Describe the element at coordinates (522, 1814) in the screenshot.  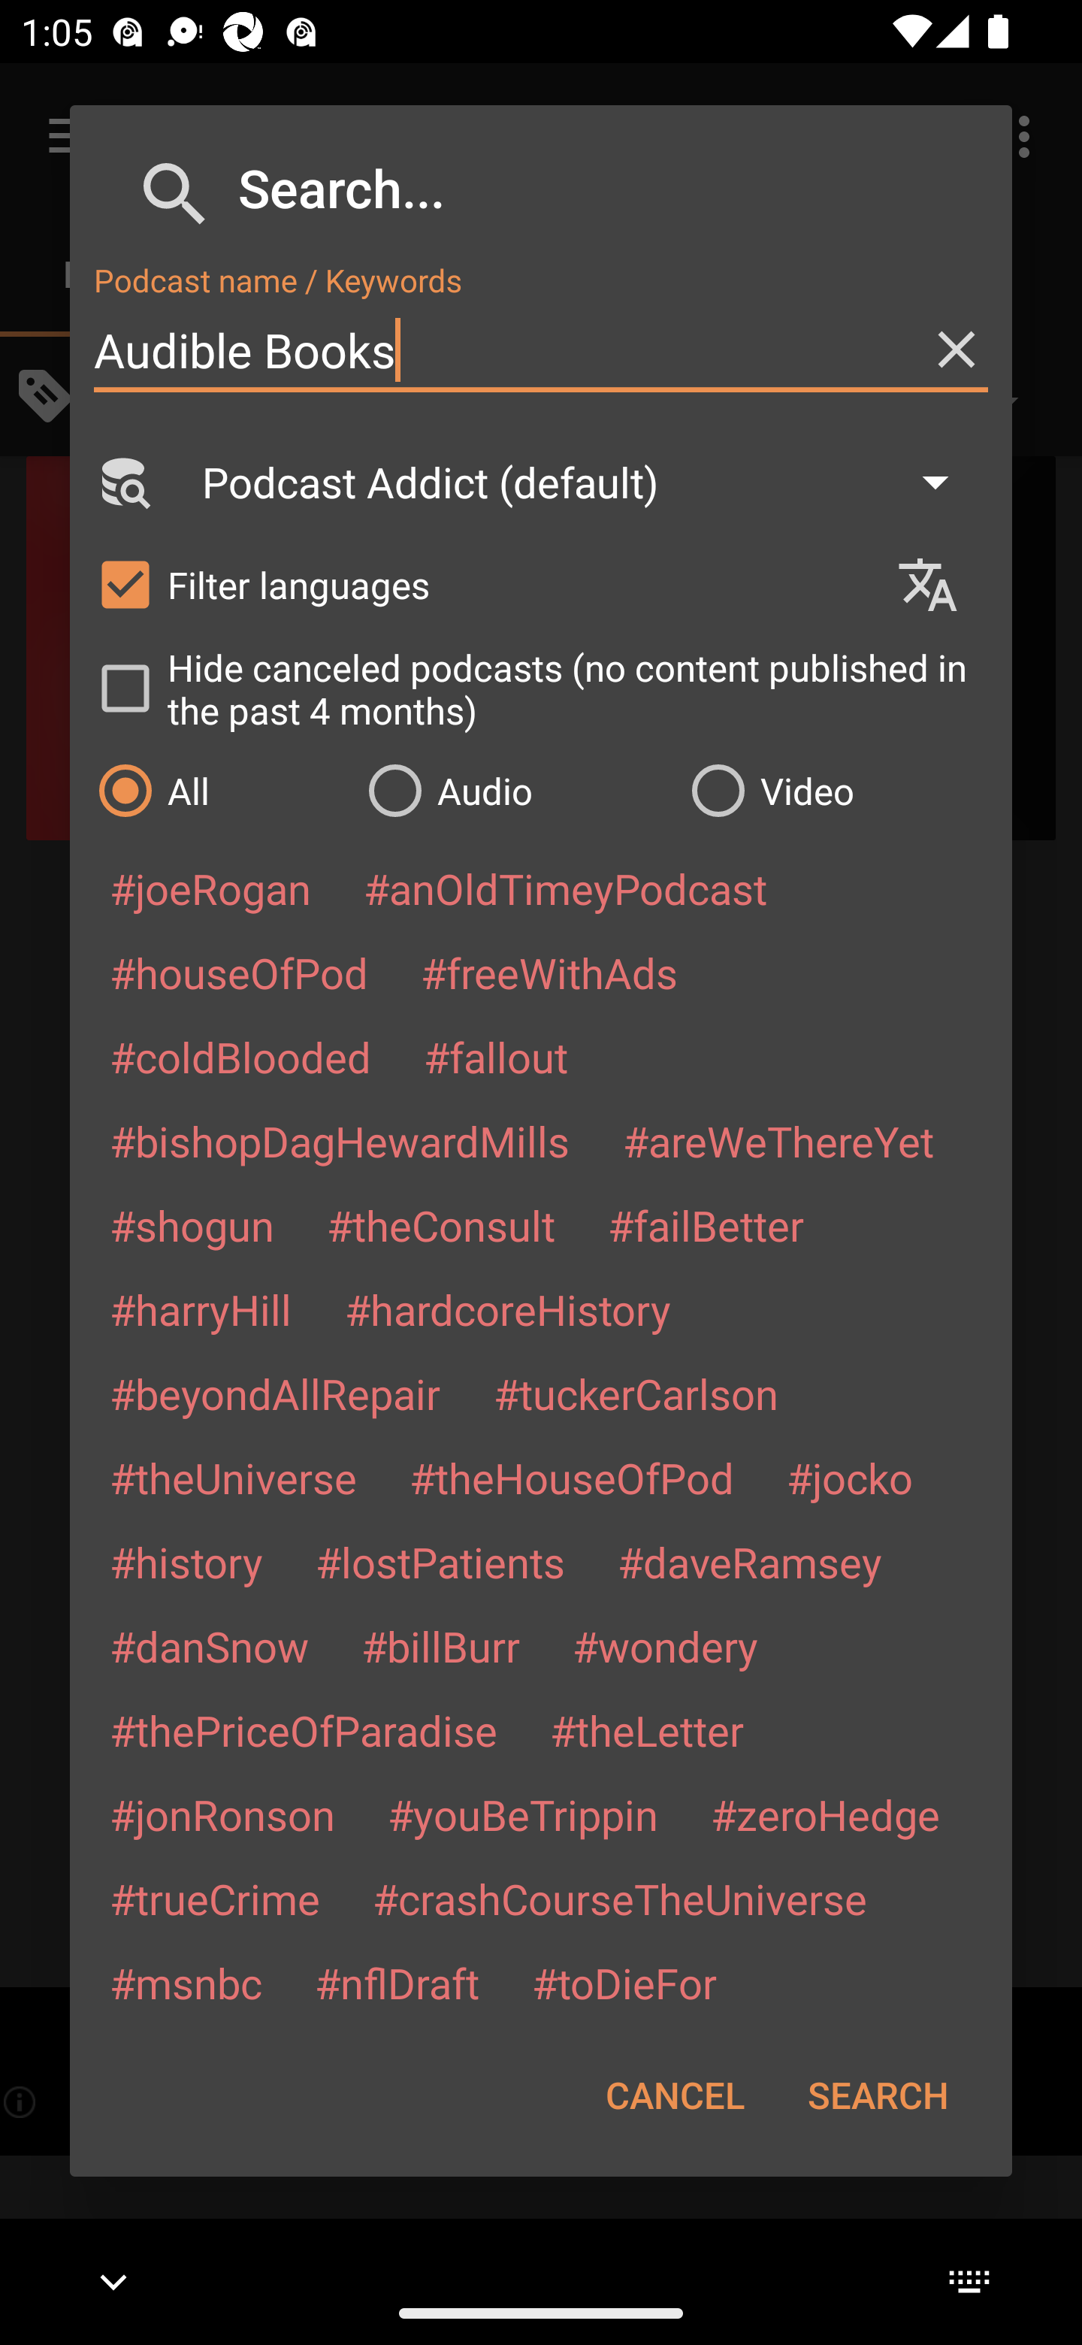
I see `#youBeTrippin` at that location.